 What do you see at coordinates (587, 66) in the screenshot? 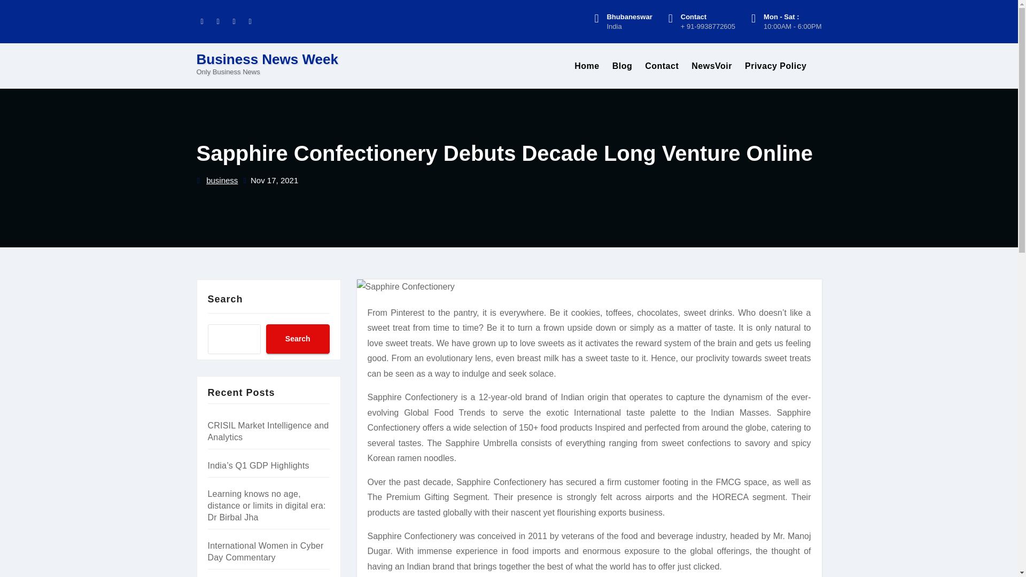
I see `Home` at bounding box center [587, 66].